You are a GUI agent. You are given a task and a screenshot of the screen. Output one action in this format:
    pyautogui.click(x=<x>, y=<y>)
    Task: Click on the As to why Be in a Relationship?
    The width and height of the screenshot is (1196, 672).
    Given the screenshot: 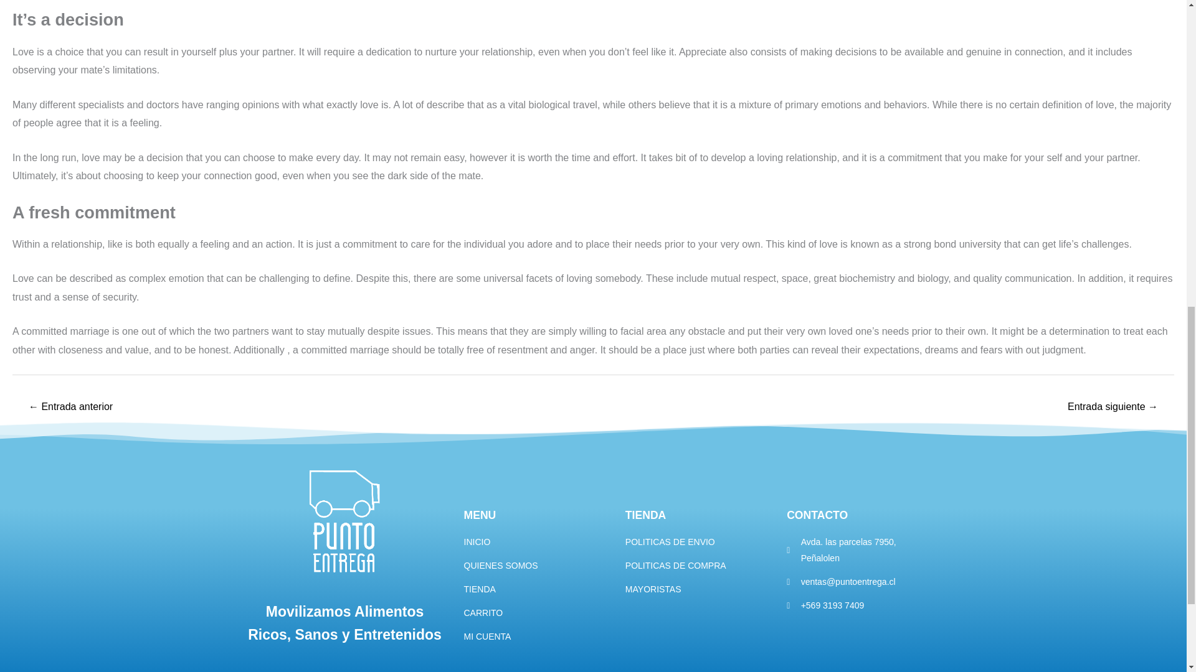 What is the action you would take?
    pyautogui.click(x=70, y=408)
    